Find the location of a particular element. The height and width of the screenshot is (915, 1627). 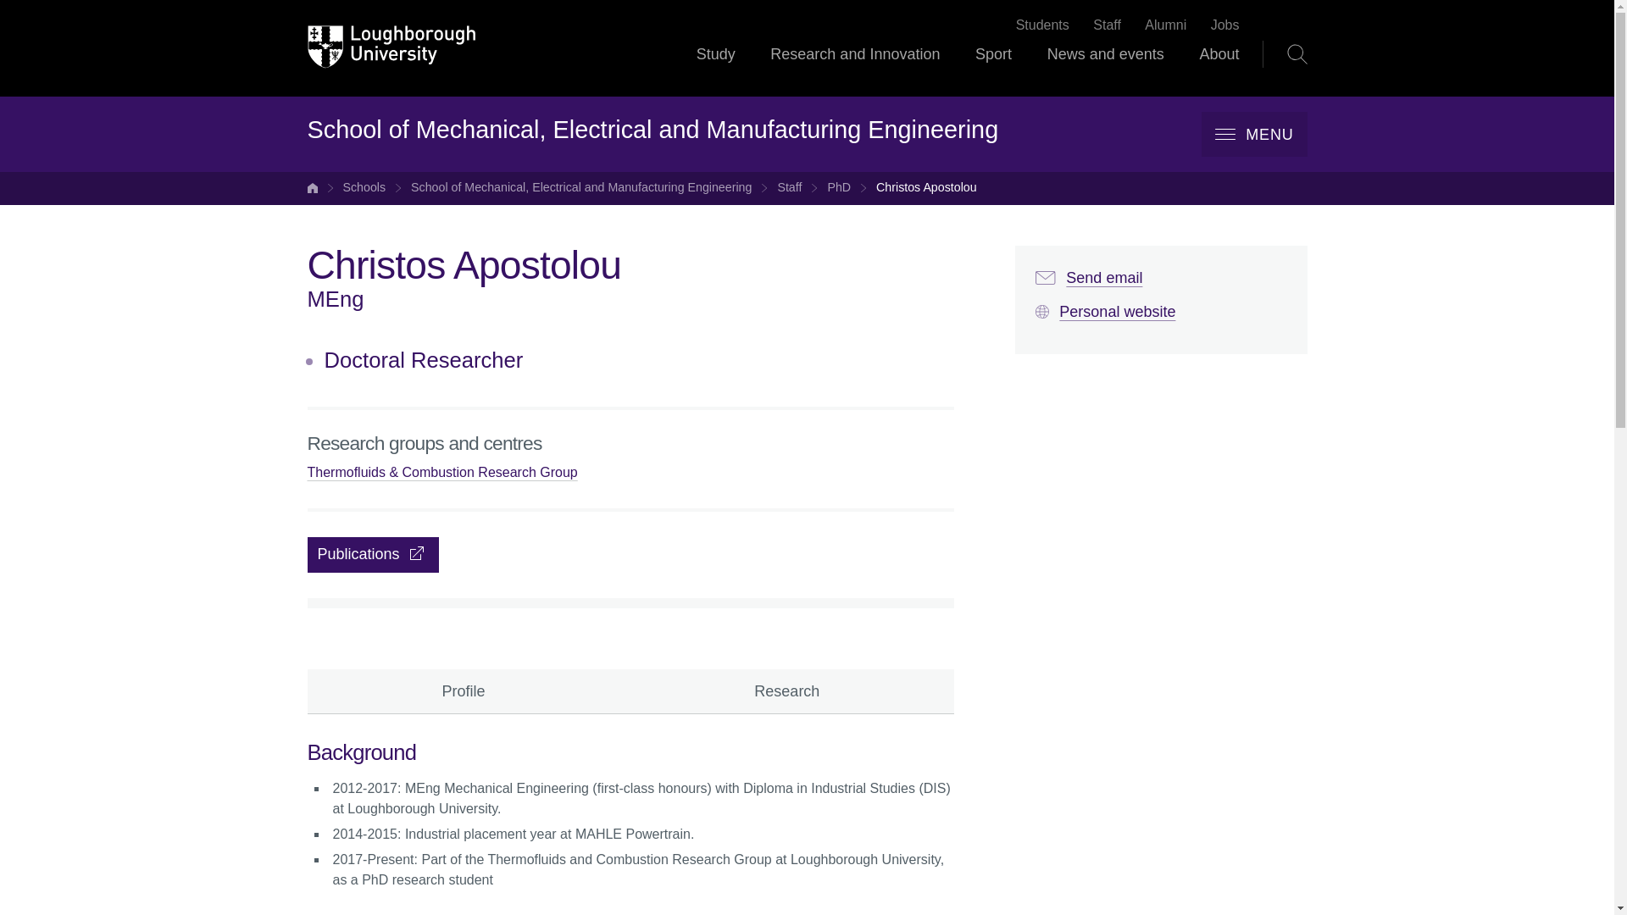

Christos Apostolou is located at coordinates (927, 188).